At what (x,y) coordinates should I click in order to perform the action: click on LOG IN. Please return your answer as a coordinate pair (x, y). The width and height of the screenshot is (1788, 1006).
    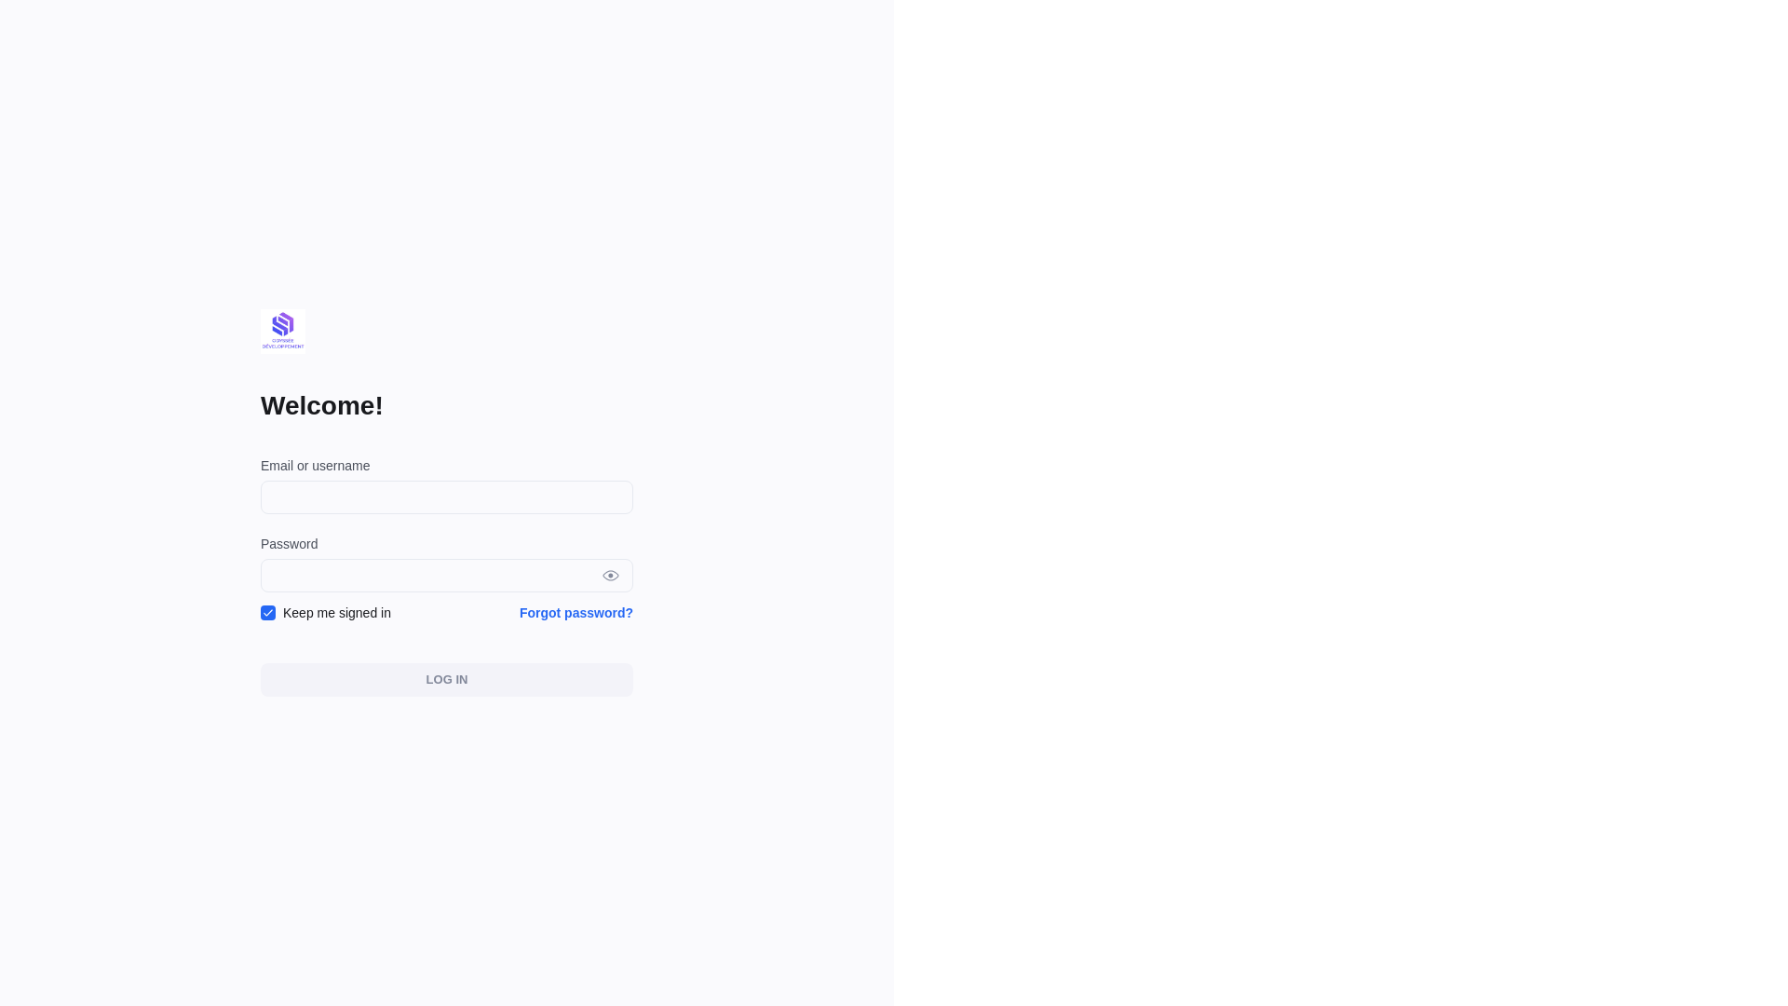
    Looking at the image, I should click on (447, 680).